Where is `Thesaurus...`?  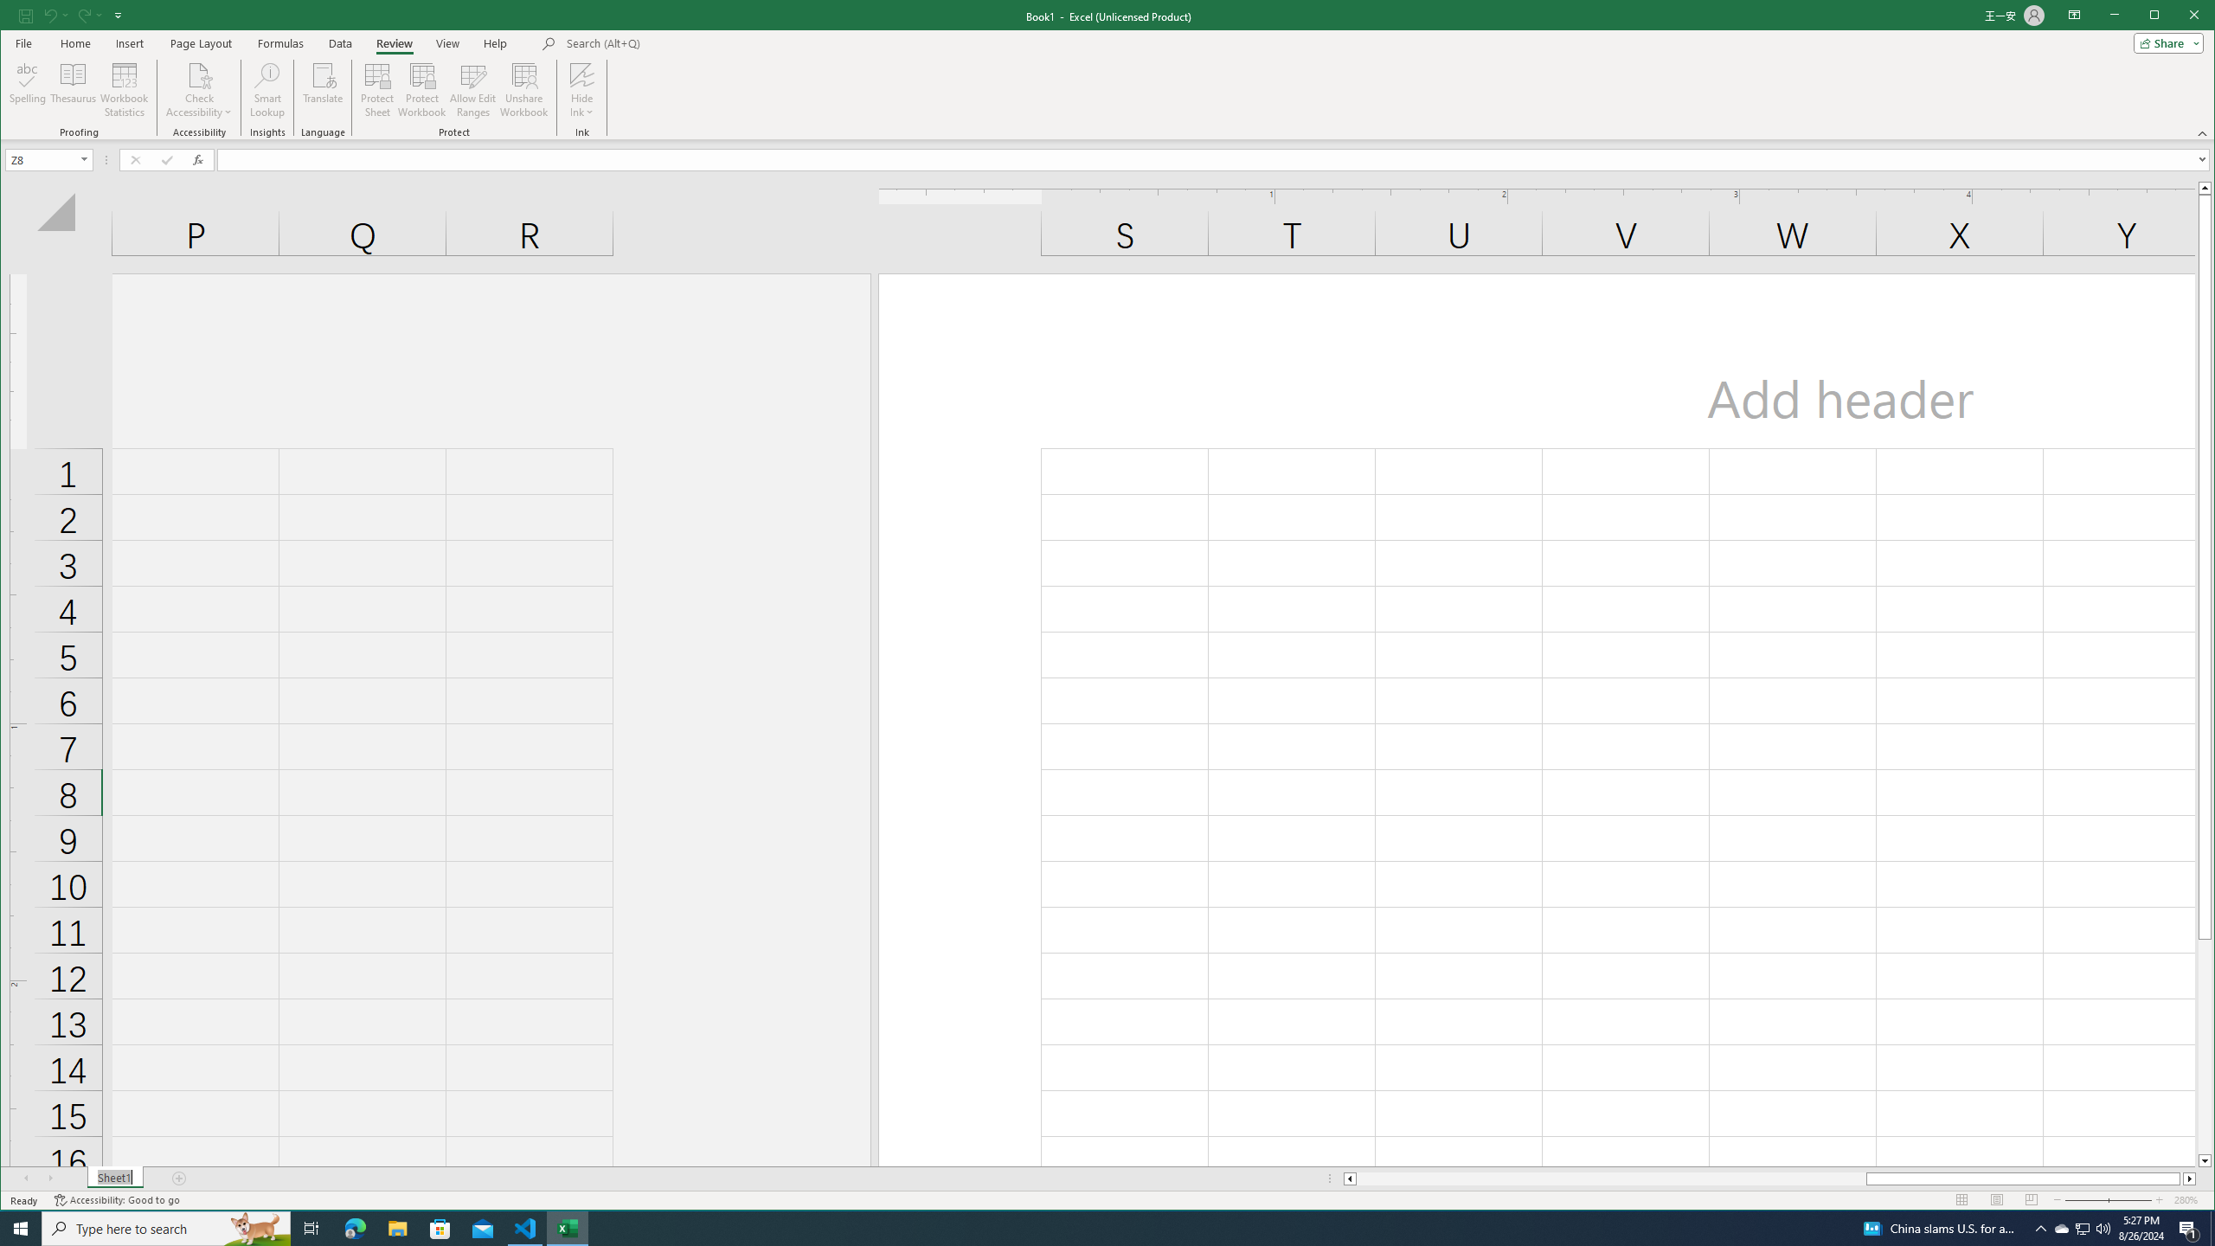 Thesaurus... is located at coordinates (74, 90).